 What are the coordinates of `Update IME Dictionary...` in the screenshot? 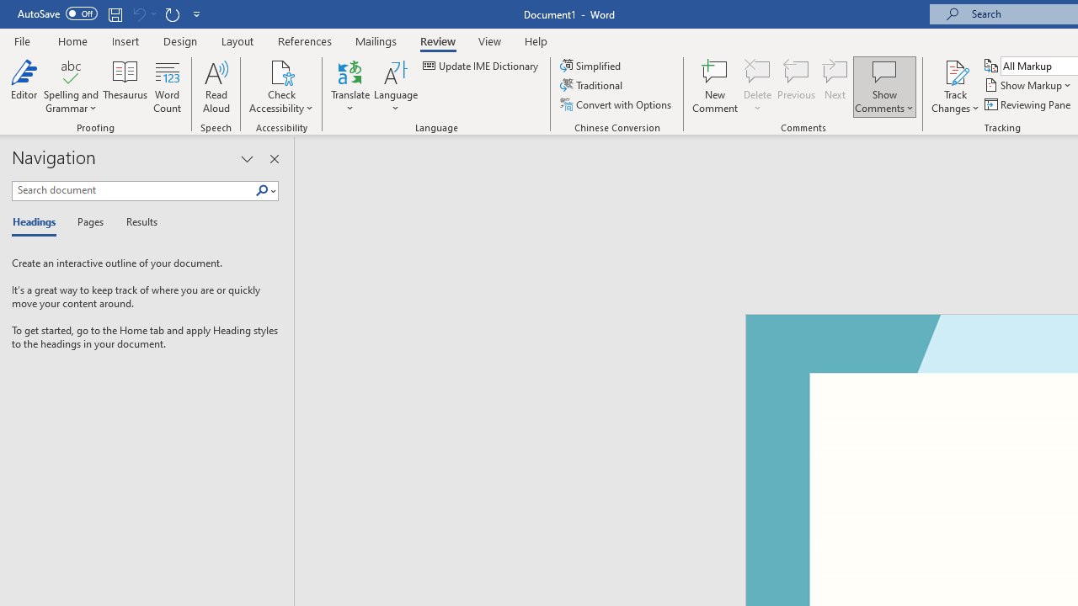 It's located at (482, 66).